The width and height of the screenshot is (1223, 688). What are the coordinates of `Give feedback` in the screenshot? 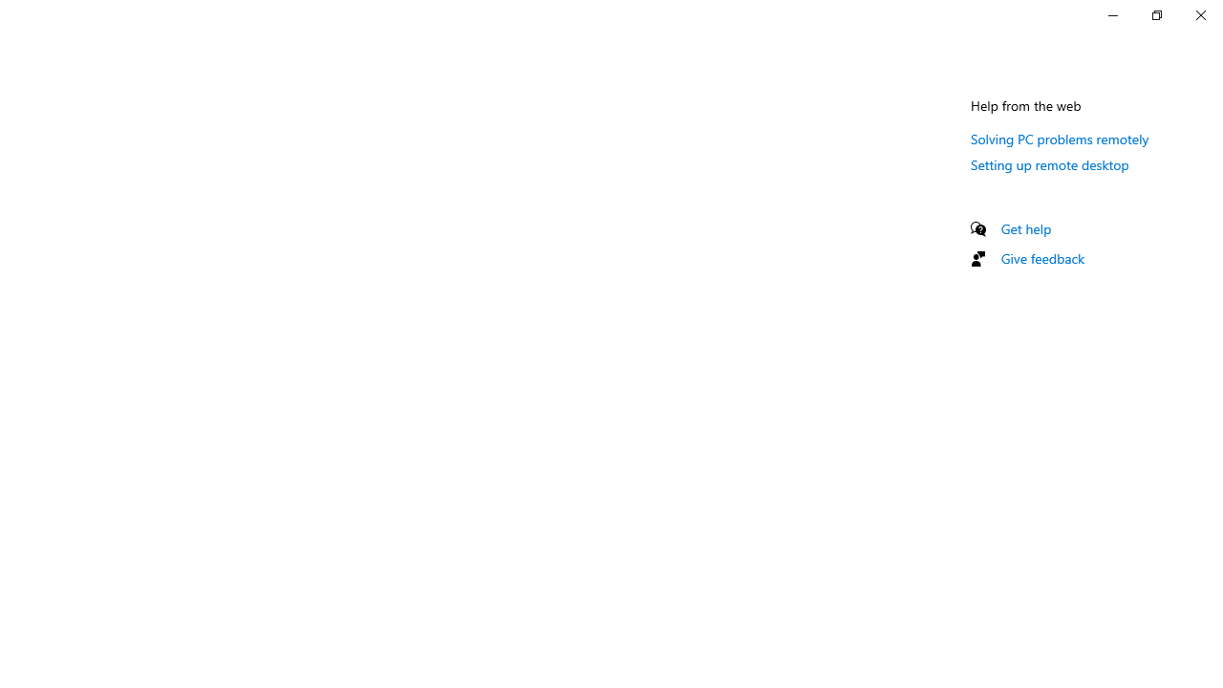 It's located at (1043, 258).